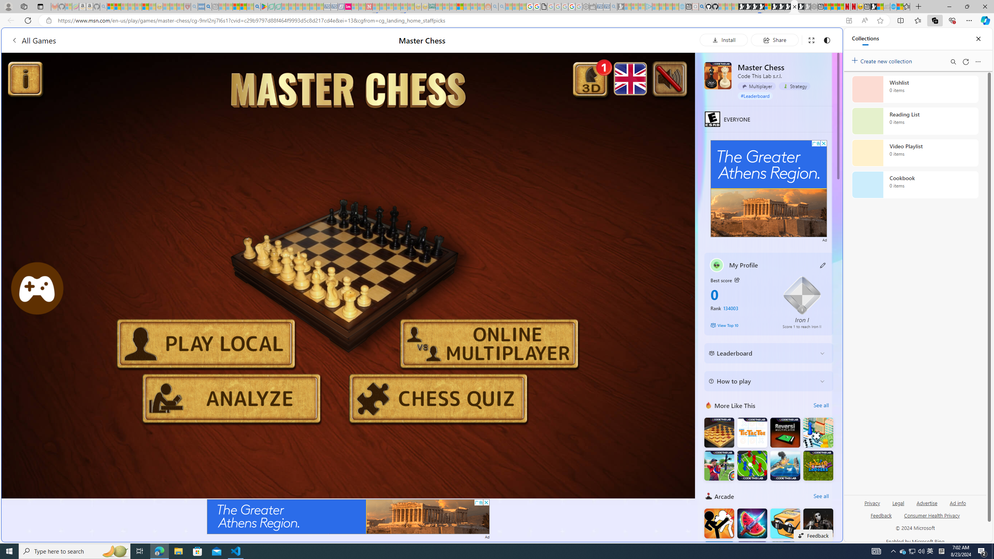  I want to click on Jobs - lastminute.com Investor Portal - Sleeping, so click(348, 7).